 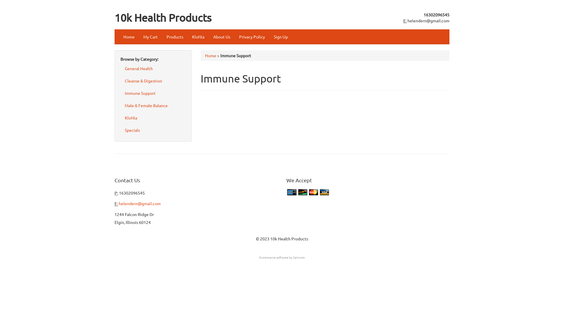 What do you see at coordinates (428, 21) in the screenshot?
I see `helendern@gmail.com` at bounding box center [428, 21].